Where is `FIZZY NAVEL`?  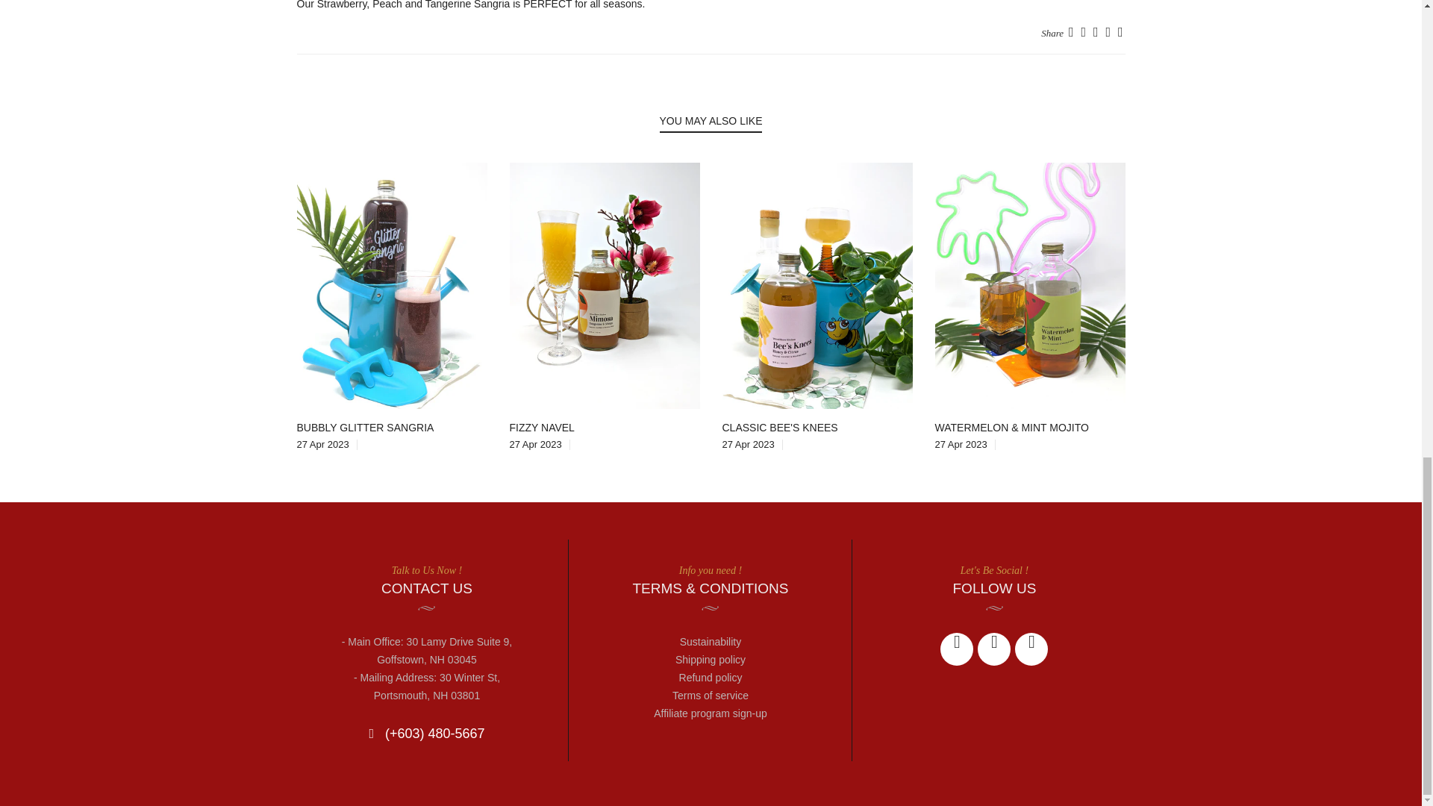 FIZZY NAVEL is located at coordinates (541, 427).